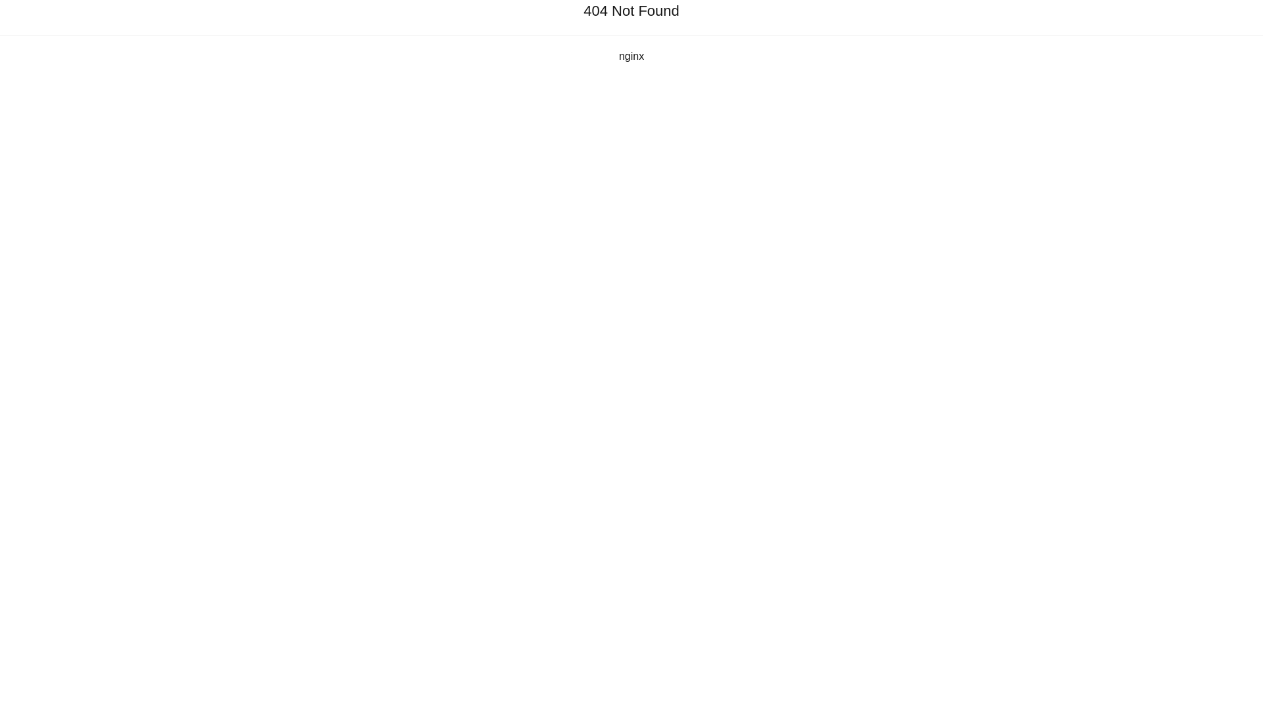  I want to click on 2023, so click(630, 246).